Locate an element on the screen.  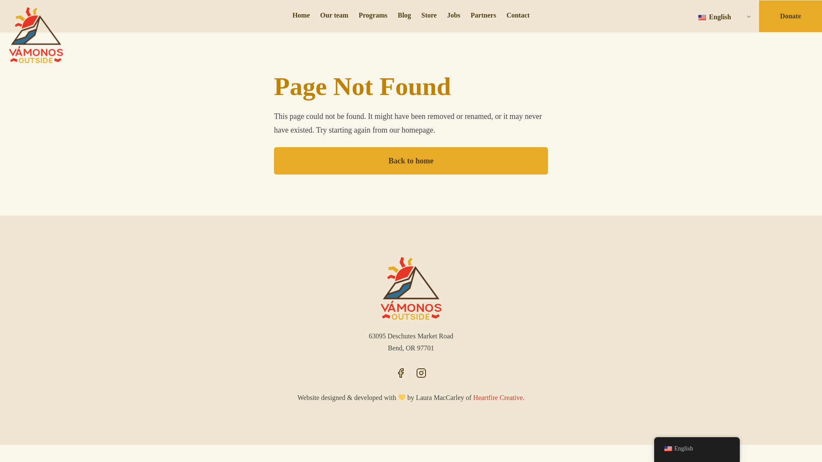
English is located at coordinates (721, 17).